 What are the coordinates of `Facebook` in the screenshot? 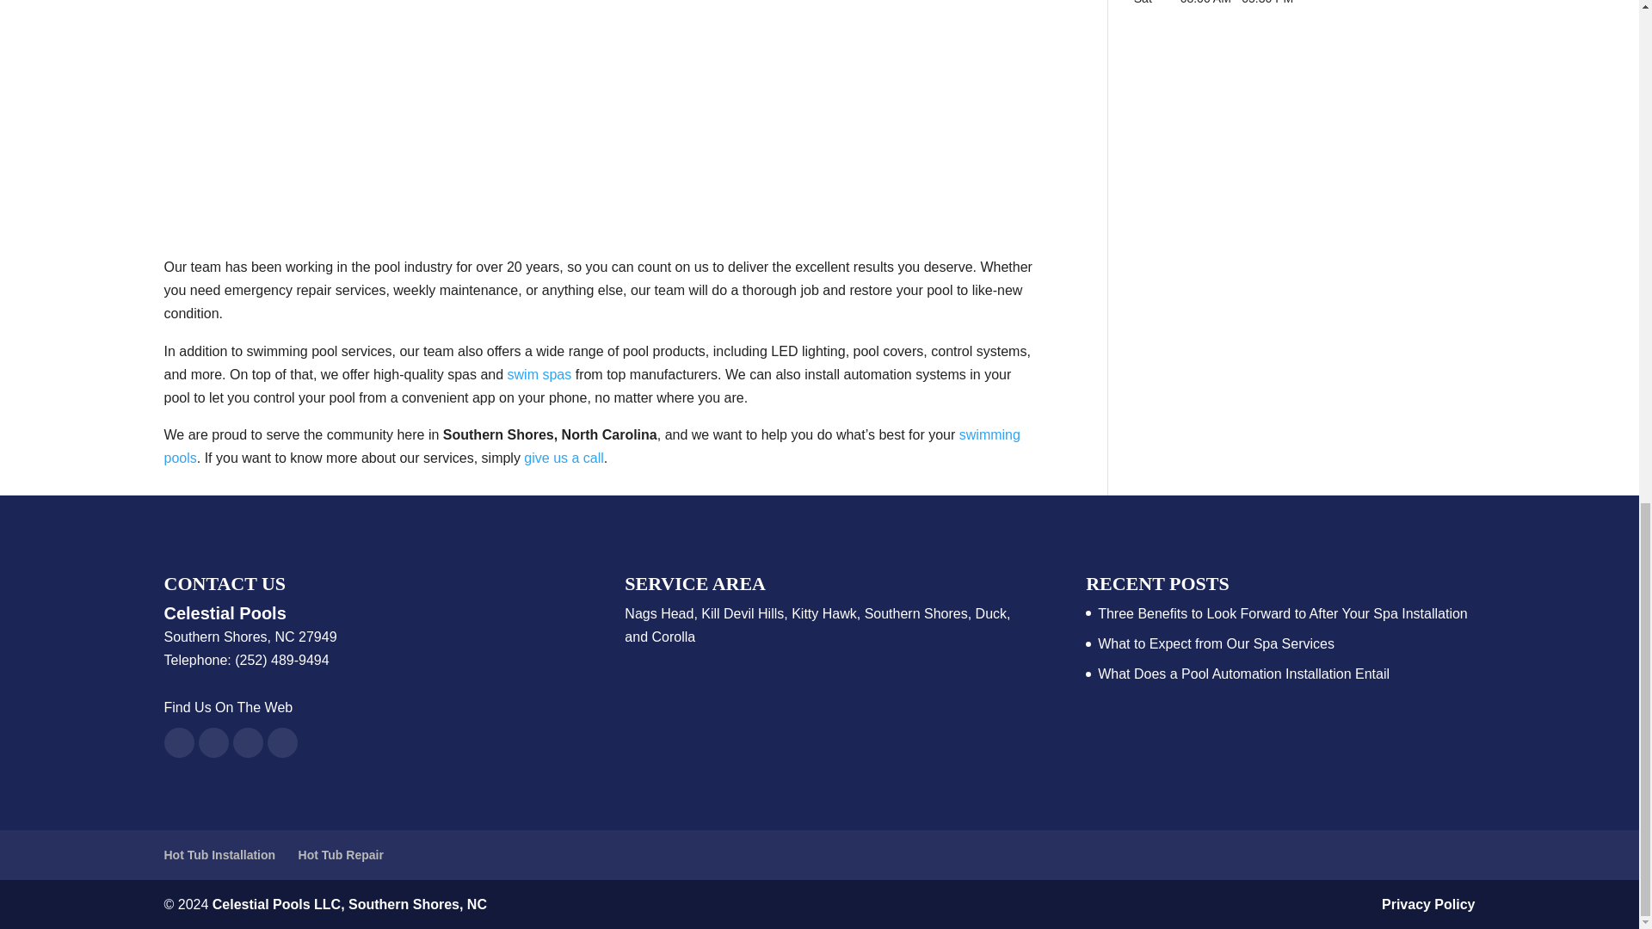 It's located at (178, 742).